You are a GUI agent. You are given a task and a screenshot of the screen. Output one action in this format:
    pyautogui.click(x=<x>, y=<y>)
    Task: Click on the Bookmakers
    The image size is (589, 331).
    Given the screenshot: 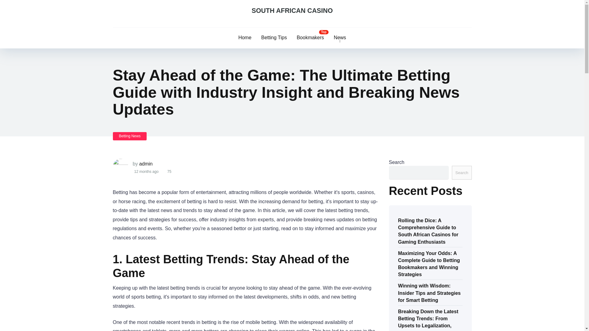 What is the action you would take?
    pyautogui.click(x=310, y=38)
    